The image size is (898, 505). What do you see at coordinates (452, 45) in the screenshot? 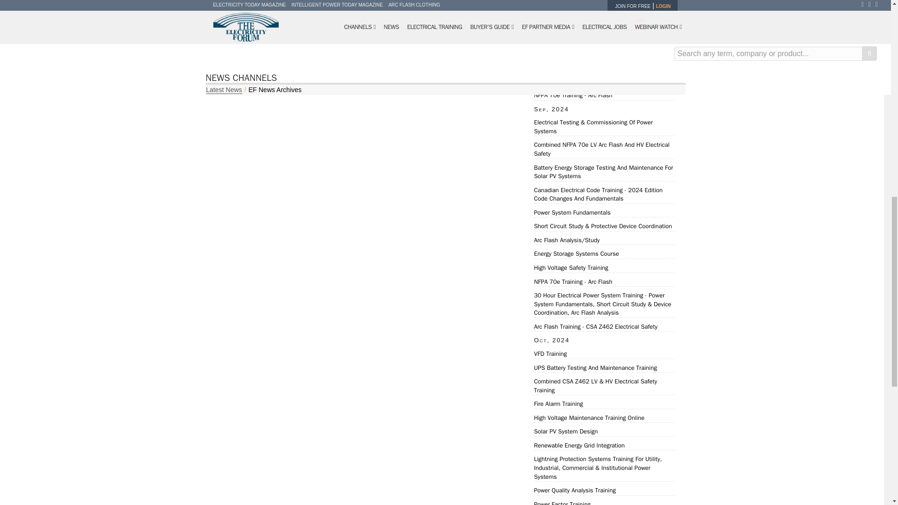
I see `Share it:` at bounding box center [452, 45].